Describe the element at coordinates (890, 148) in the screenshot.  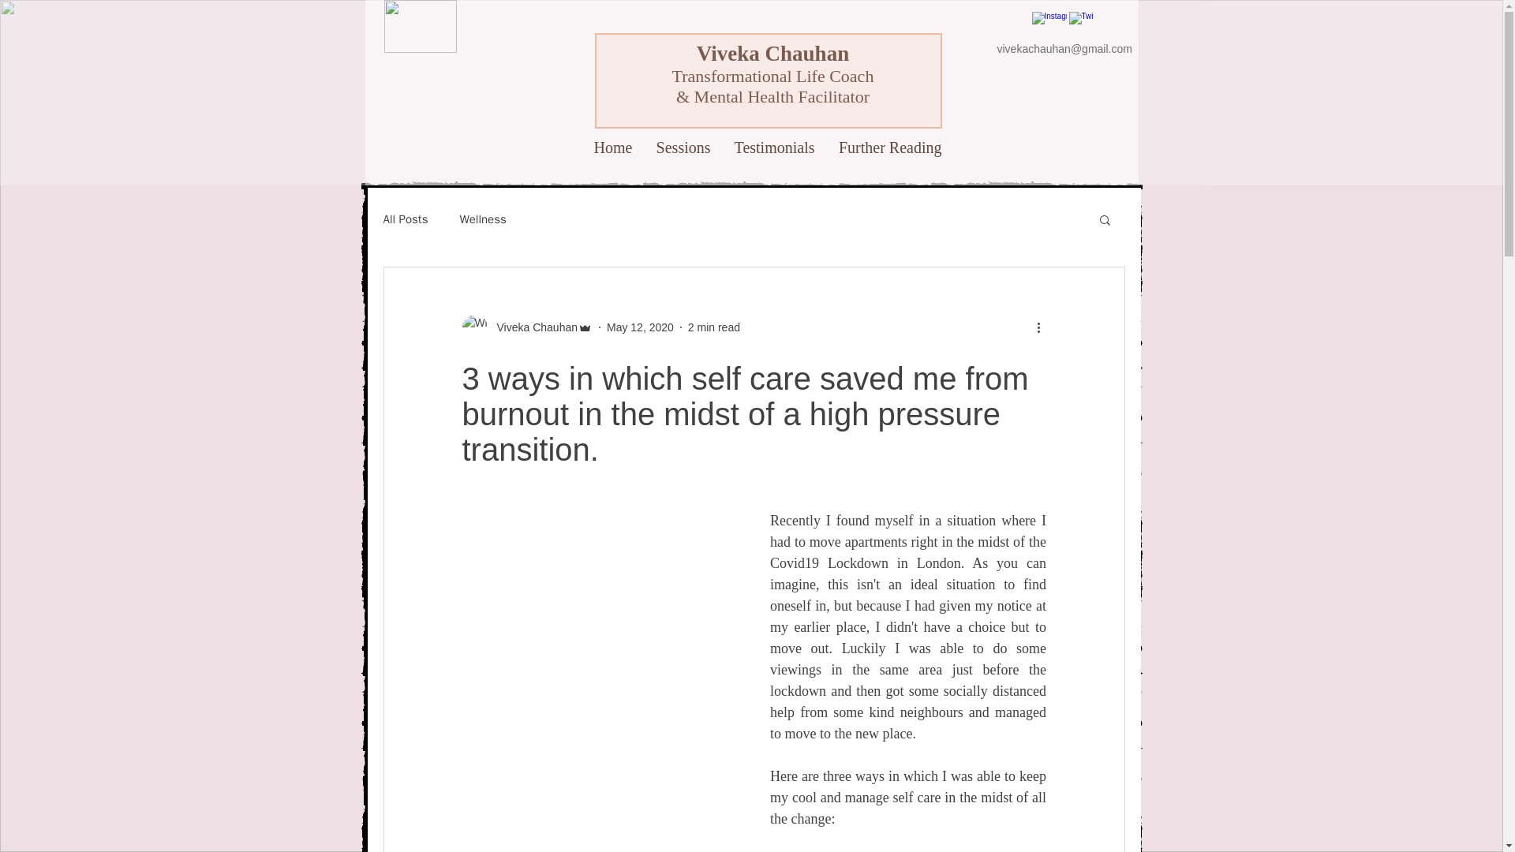
I see `Further Reading` at that location.